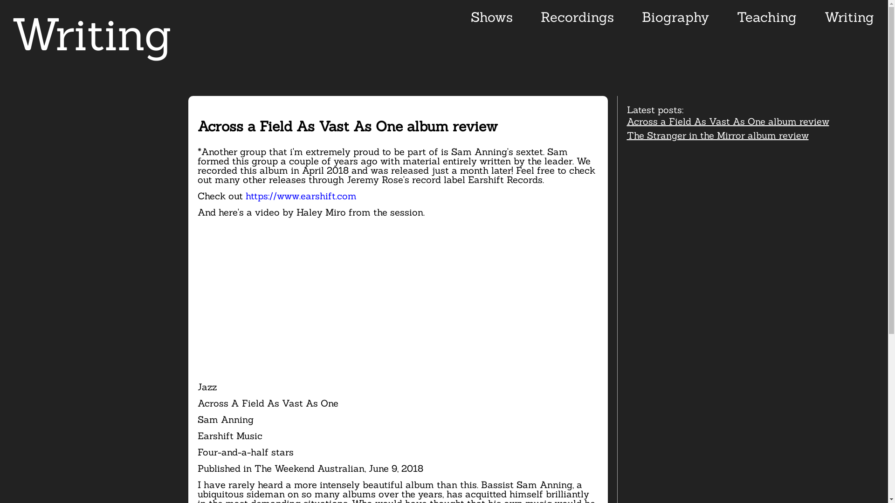 The width and height of the screenshot is (895, 503). What do you see at coordinates (767, 17) in the screenshot?
I see `Teaching` at bounding box center [767, 17].